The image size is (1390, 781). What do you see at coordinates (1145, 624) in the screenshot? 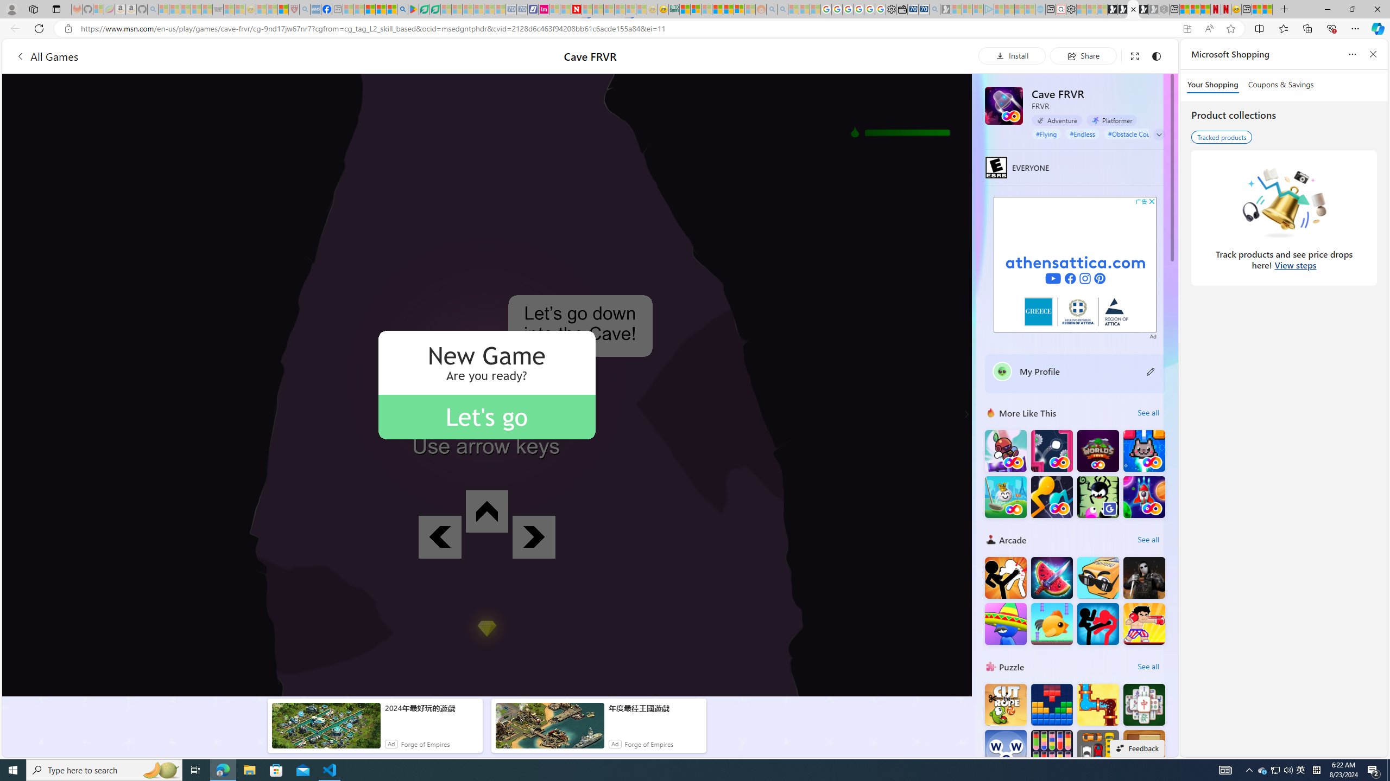
I see `Boxing fighter : Super punch` at bounding box center [1145, 624].